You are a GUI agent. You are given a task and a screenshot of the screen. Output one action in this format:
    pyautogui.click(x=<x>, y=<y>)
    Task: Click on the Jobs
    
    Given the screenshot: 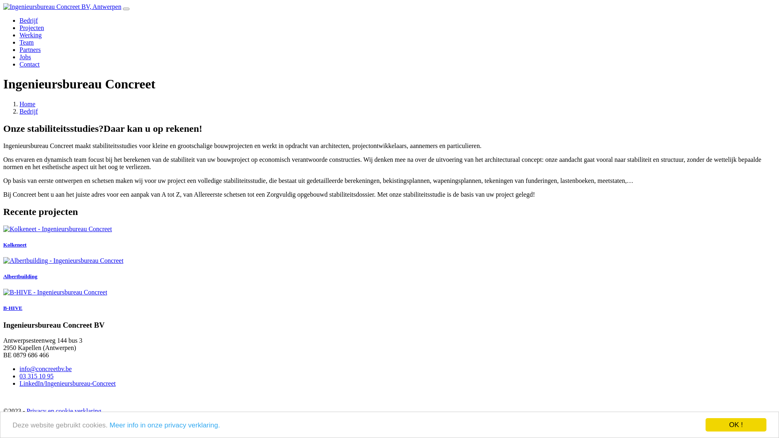 What is the action you would take?
    pyautogui.click(x=25, y=57)
    